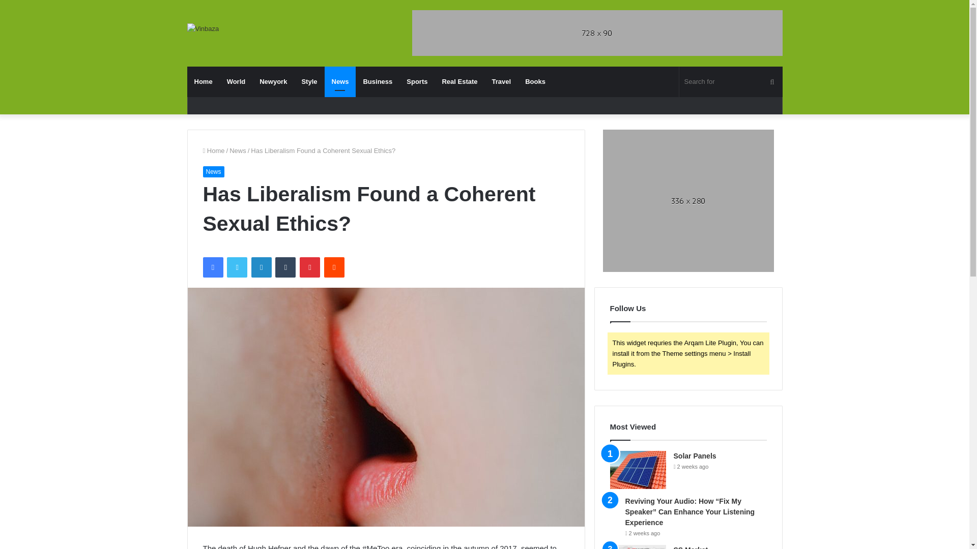  I want to click on Travel, so click(502, 81).